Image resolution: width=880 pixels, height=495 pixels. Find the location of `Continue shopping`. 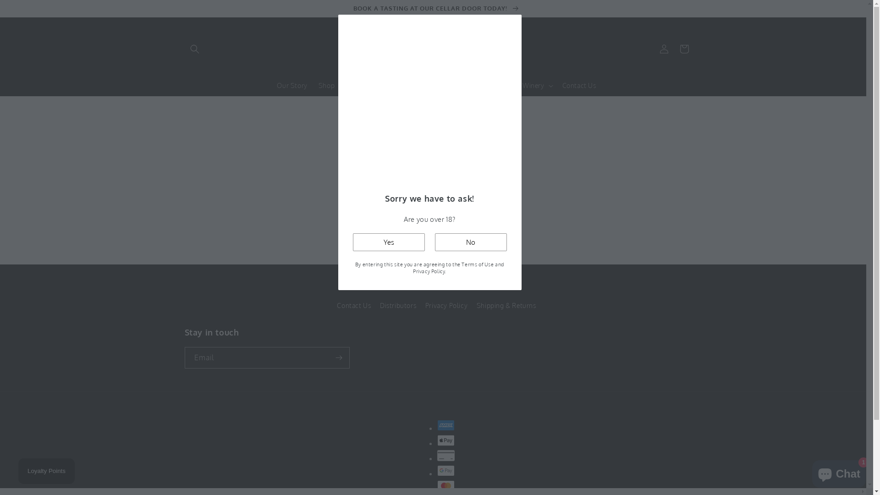

Continue shopping is located at coordinates (436, 222).